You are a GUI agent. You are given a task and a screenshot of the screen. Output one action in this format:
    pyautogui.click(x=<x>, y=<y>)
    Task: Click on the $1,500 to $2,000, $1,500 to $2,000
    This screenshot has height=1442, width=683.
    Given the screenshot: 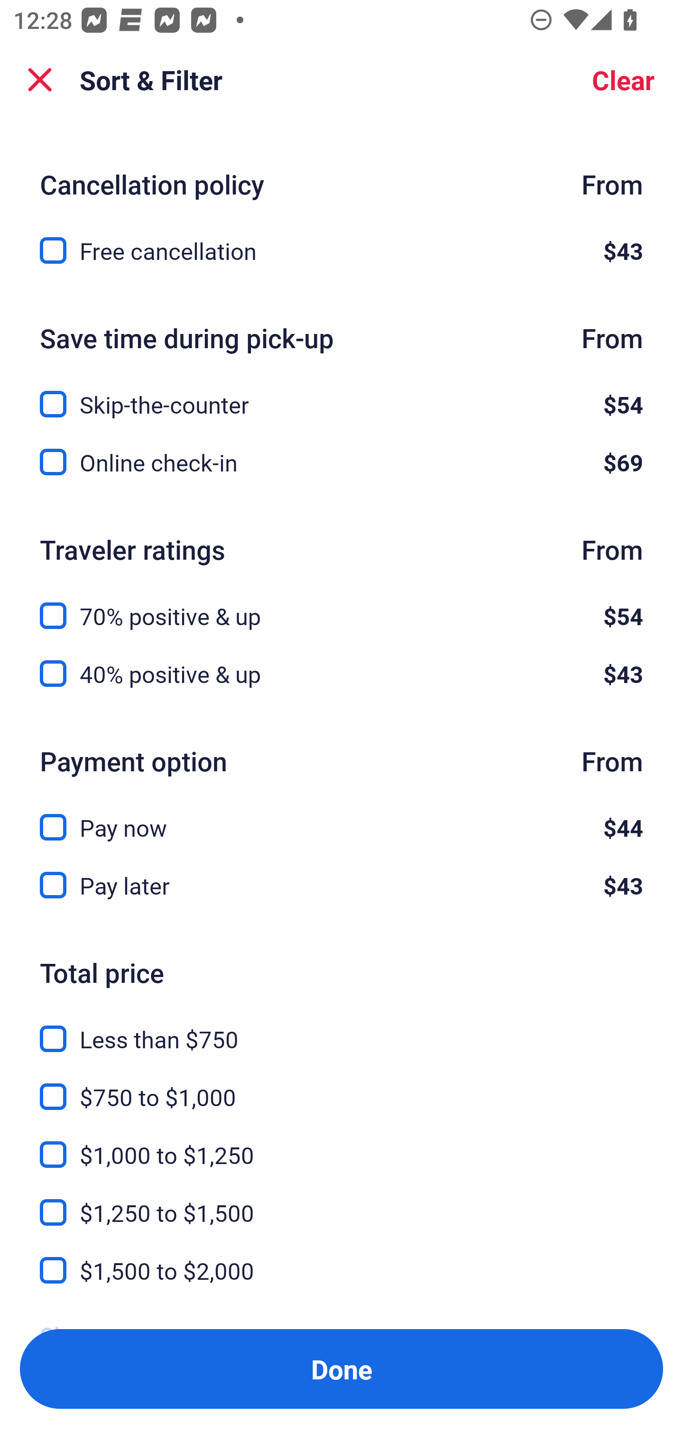 What is the action you would take?
    pyautogui.click(x=341, y=1271)
    